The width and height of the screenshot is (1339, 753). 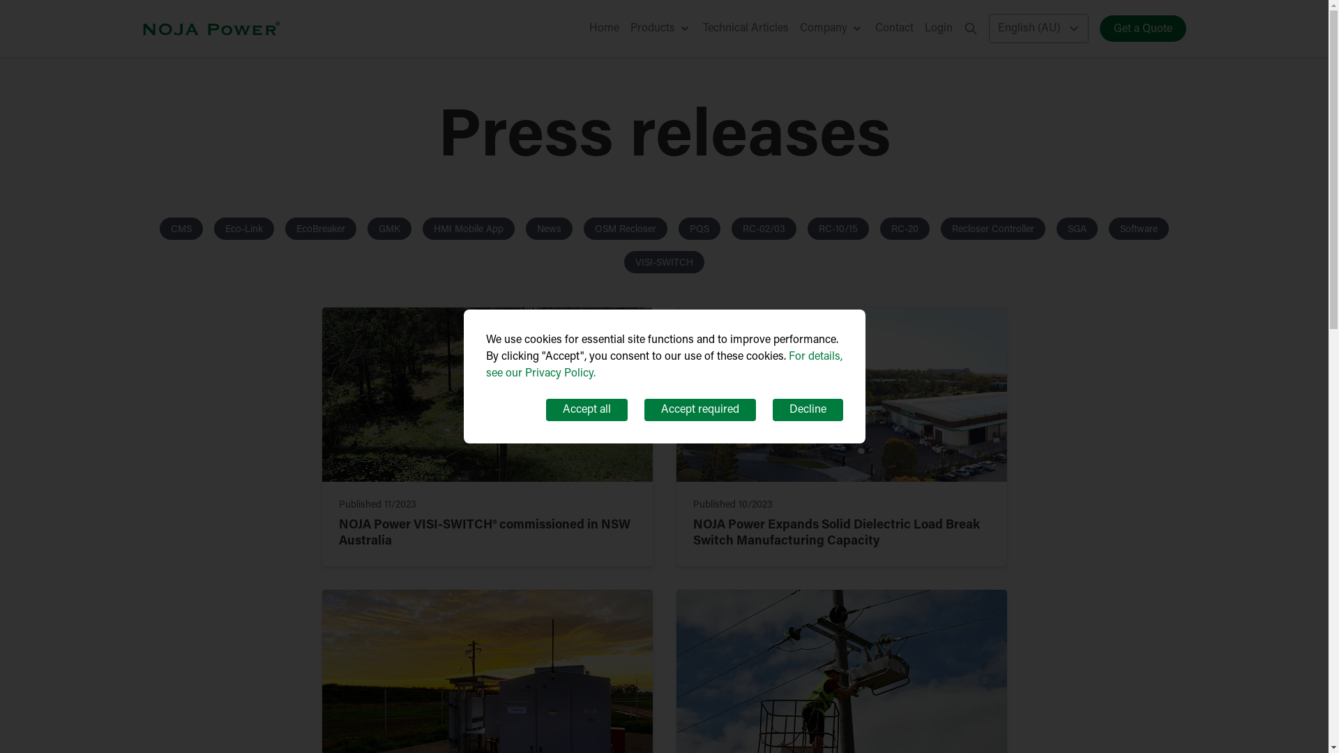 I want to click on Search site, so click(x=971, y=29).